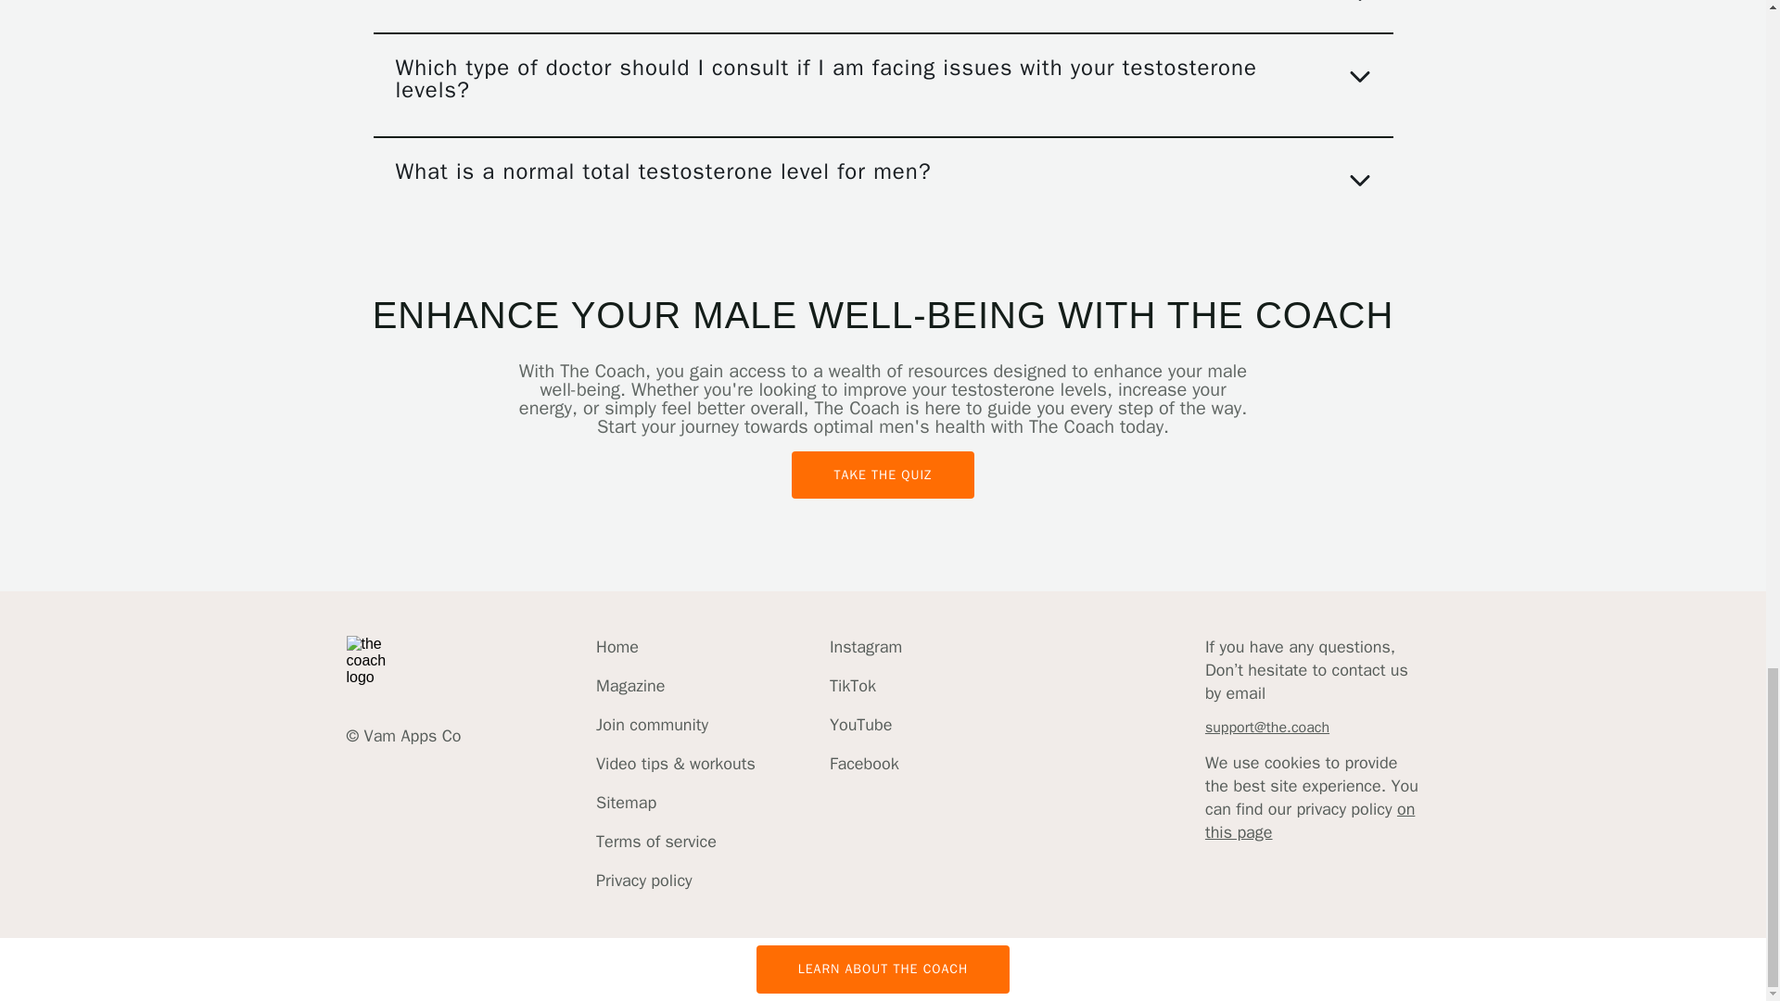 The image size is (1780, 1001). I want to click on Terms of service, so click(675, 842).